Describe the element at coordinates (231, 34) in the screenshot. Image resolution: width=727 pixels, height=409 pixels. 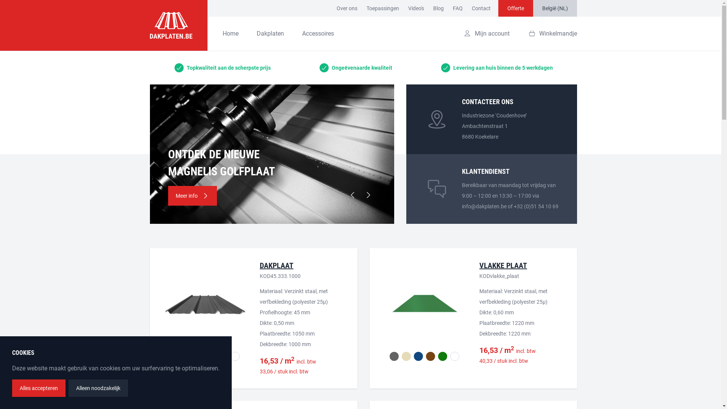
I see `Home` at that location.